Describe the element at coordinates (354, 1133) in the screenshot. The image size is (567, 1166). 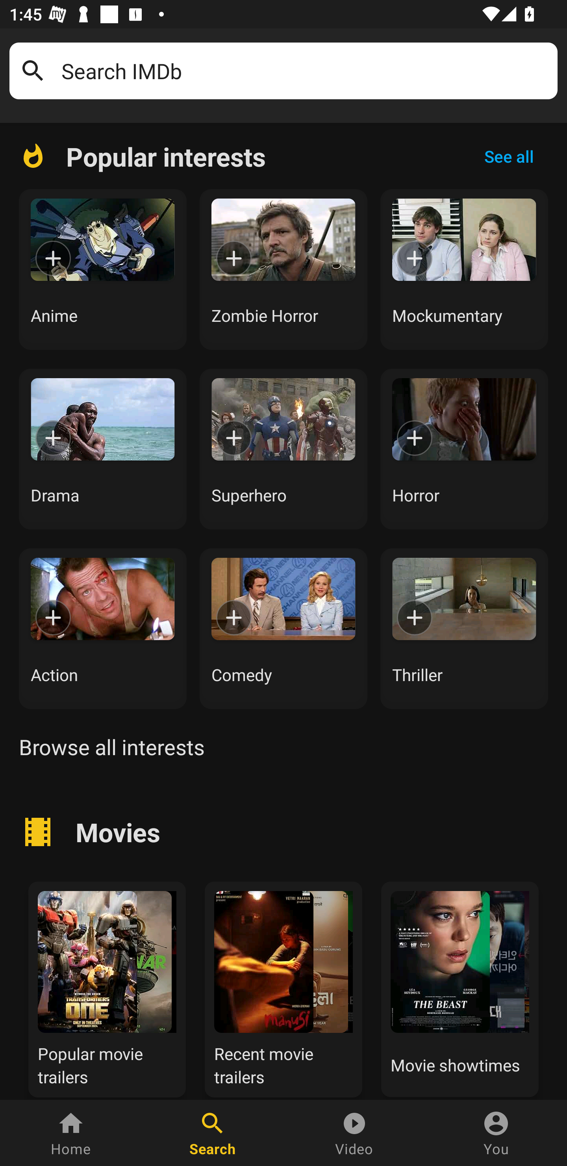
I see `Video` at that location.